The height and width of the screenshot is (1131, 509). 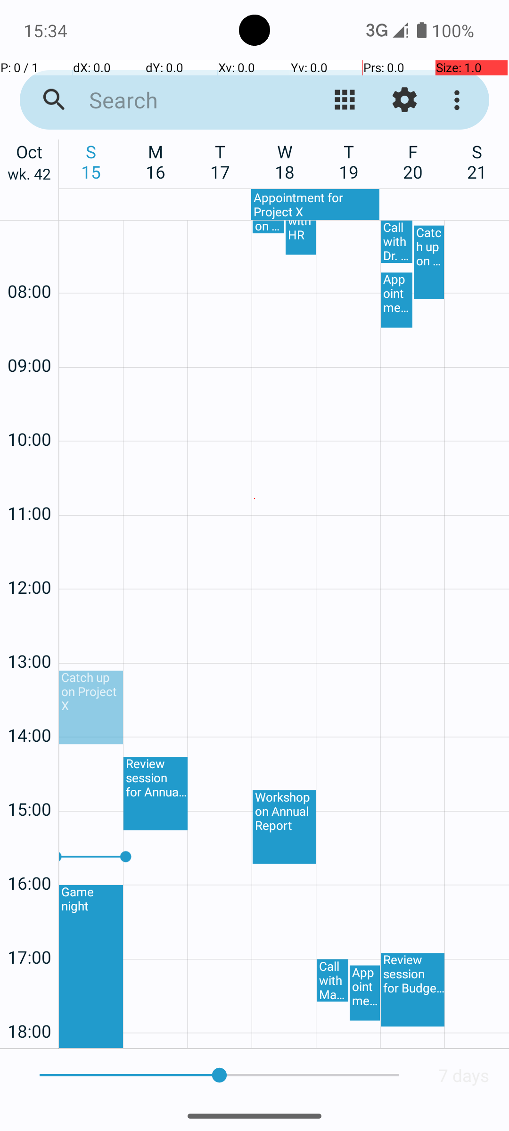 I want to click on 10:00, so click(x=29, y=414).